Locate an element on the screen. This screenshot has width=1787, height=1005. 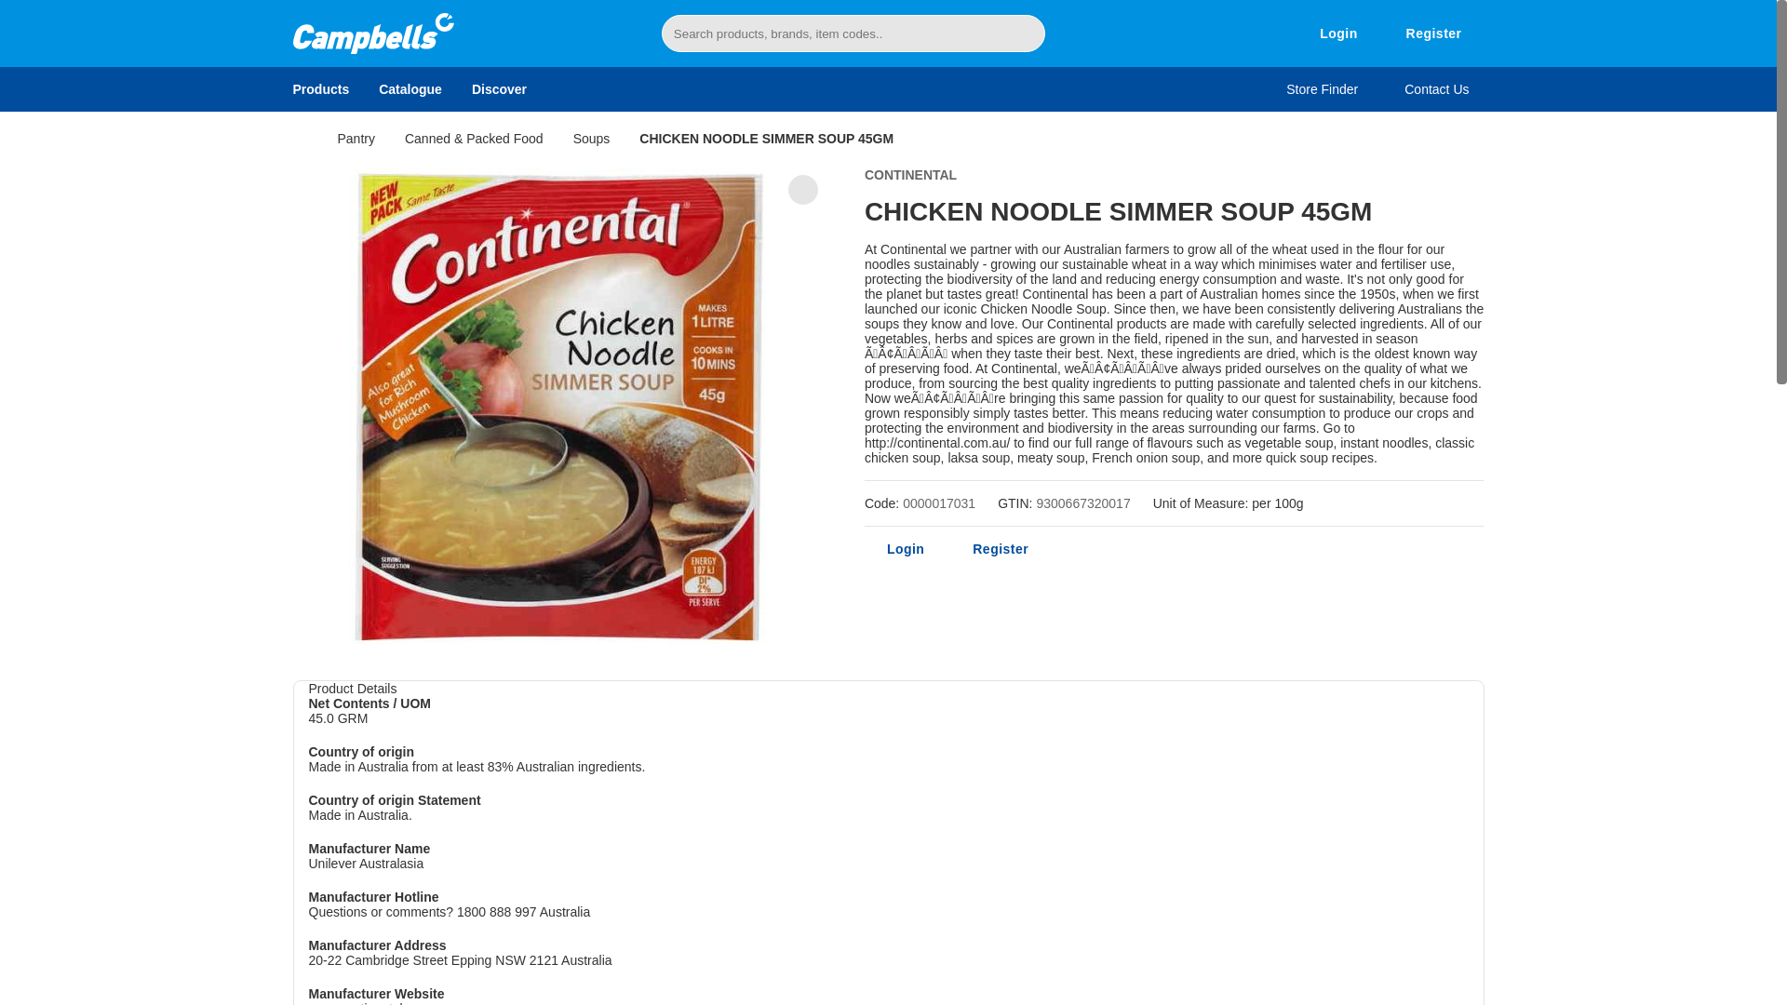
Campbells is located at coordinates (372, 33).